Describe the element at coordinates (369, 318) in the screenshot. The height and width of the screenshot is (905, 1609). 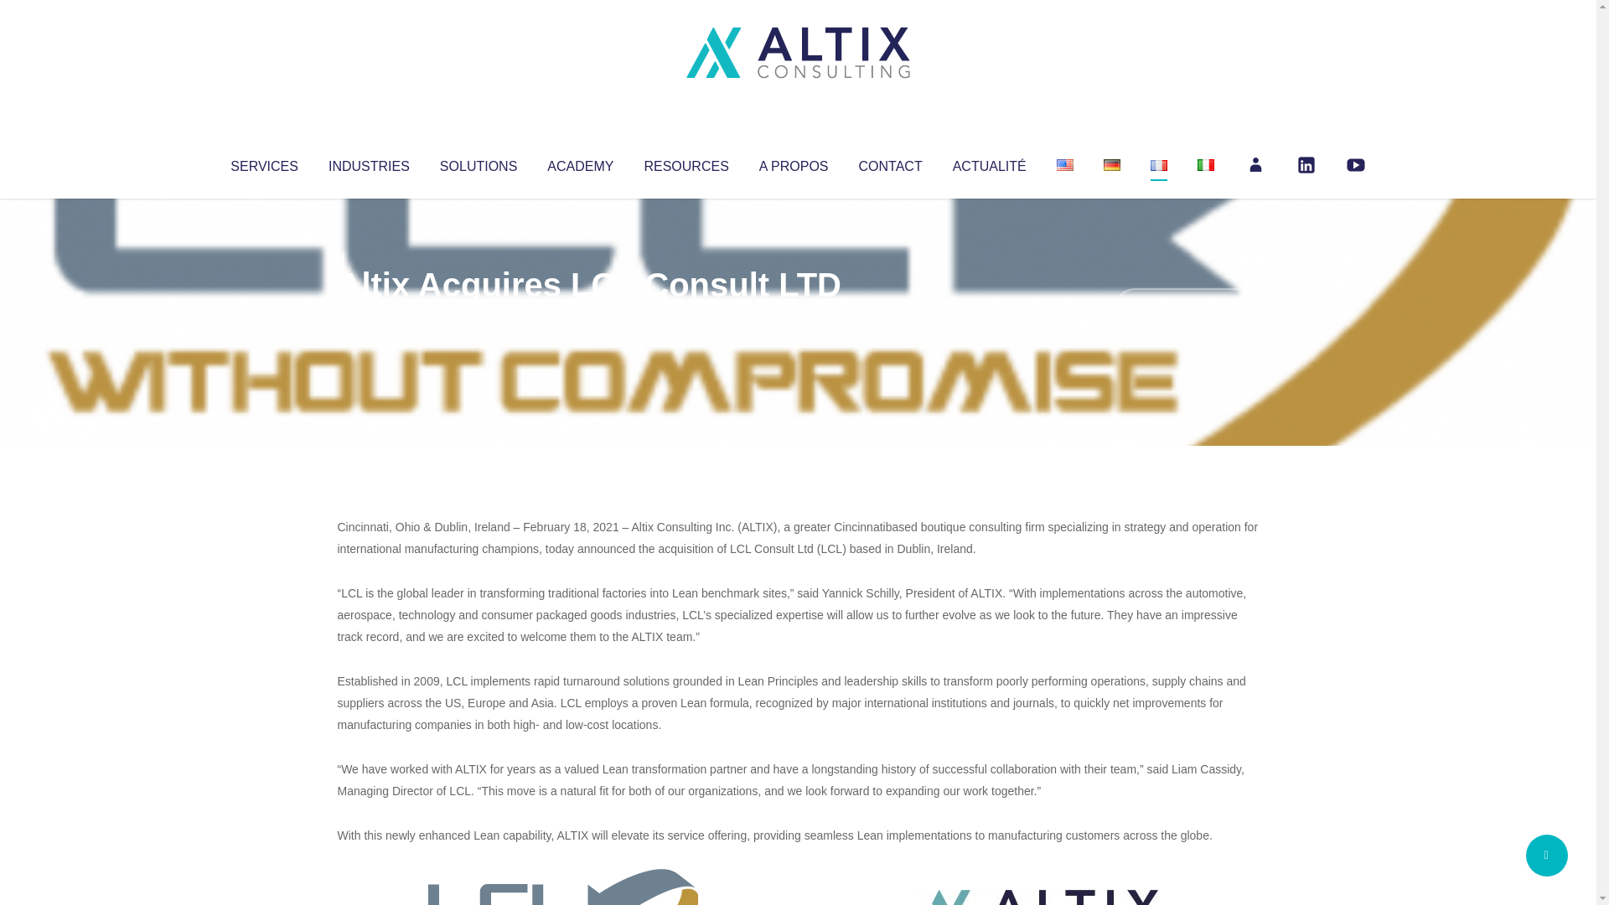
I see `Altix` at that location.